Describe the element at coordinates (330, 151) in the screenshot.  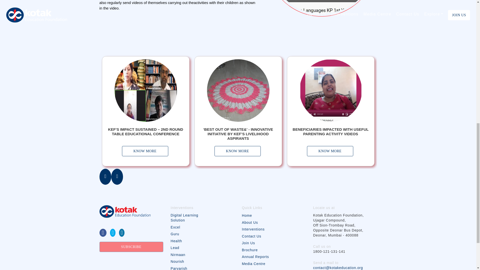
I see `KNOW MORE` at that location.